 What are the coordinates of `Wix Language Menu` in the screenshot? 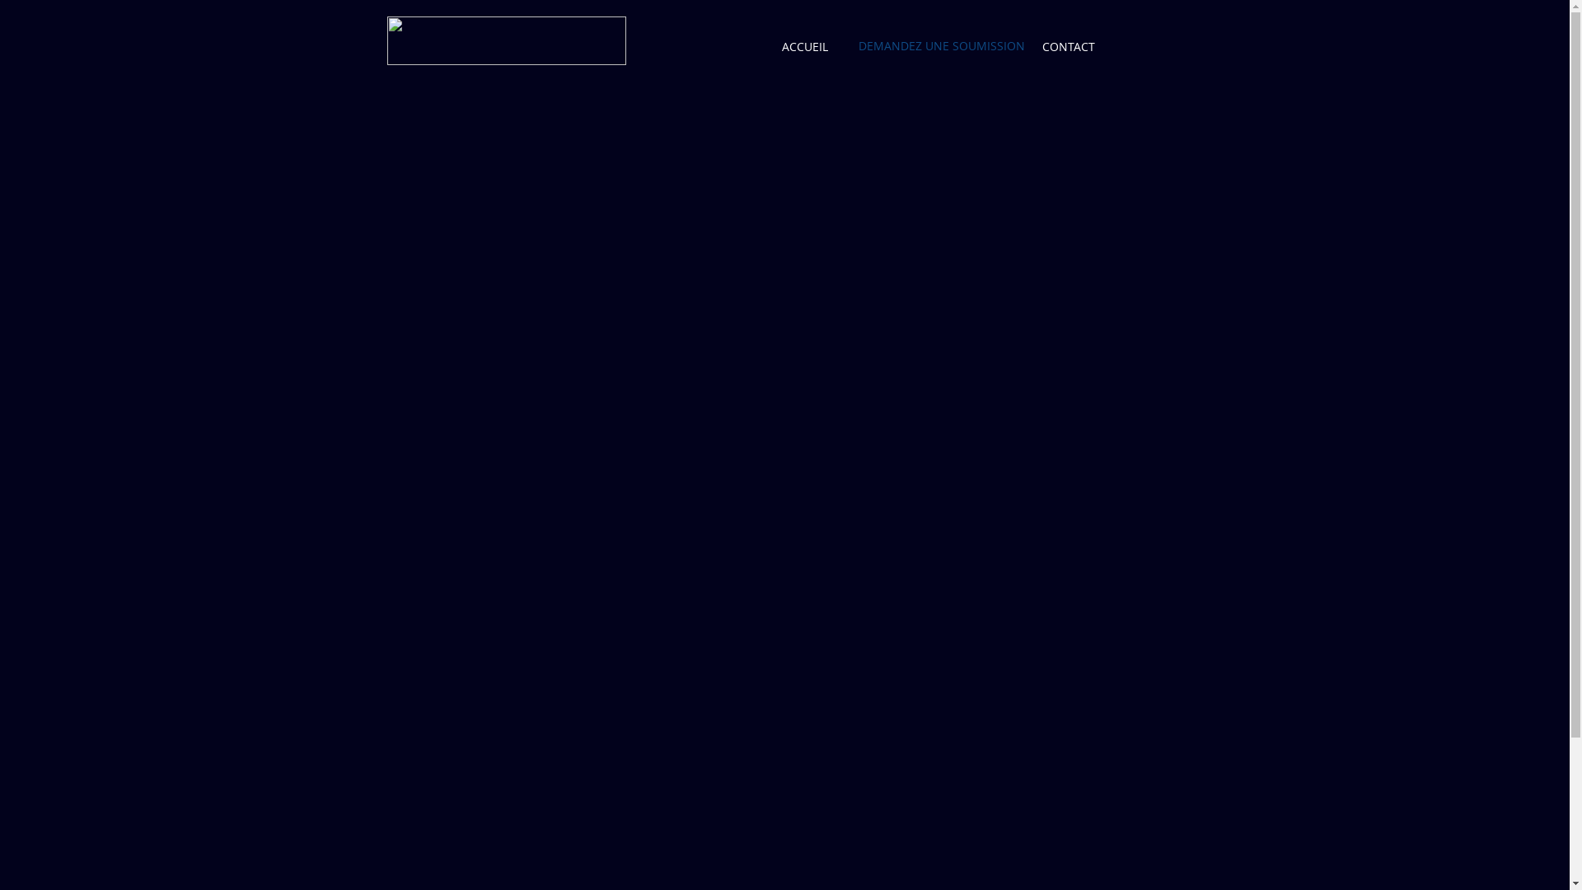 It's located at (1157, 46).